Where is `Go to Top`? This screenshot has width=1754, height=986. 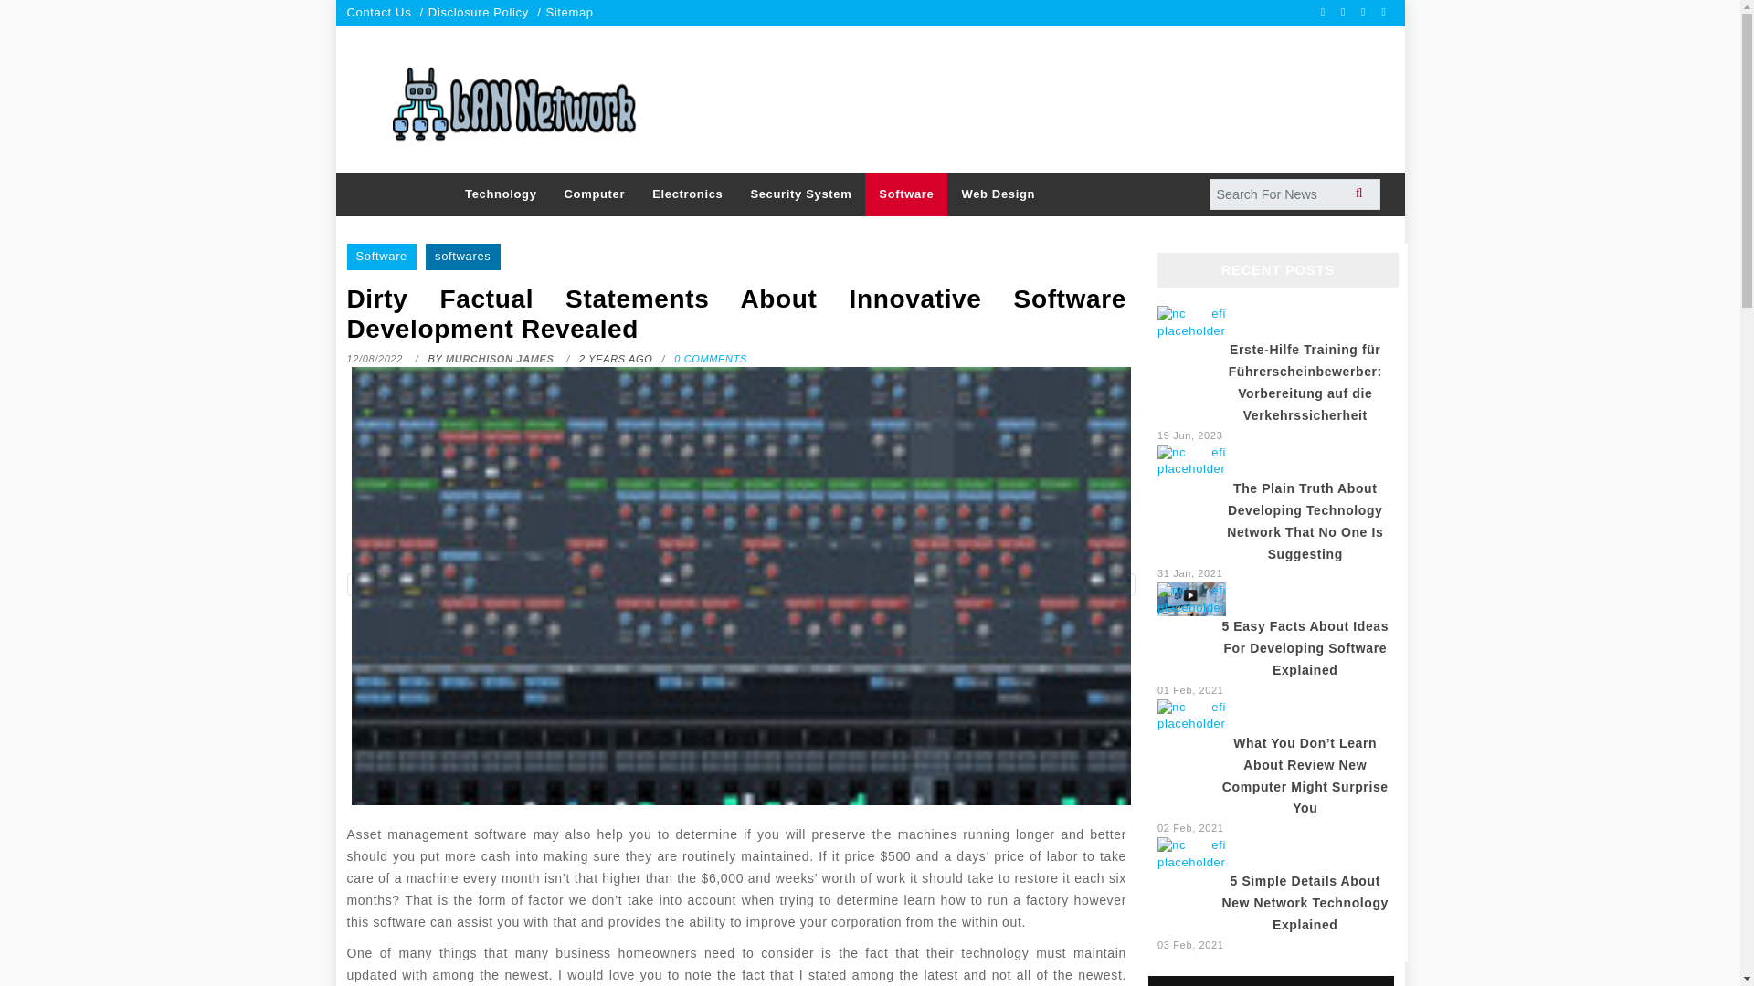 Go to Top is located at coordinates (1710, 926).